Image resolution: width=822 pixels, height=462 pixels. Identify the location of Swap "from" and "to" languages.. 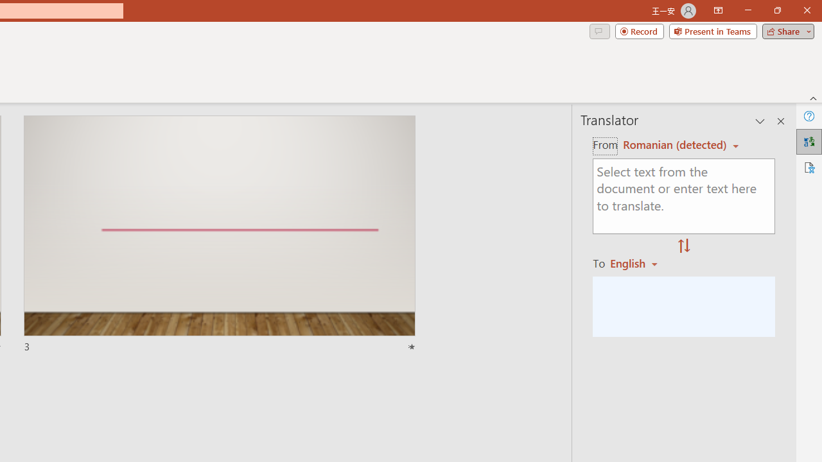
(684, 246).